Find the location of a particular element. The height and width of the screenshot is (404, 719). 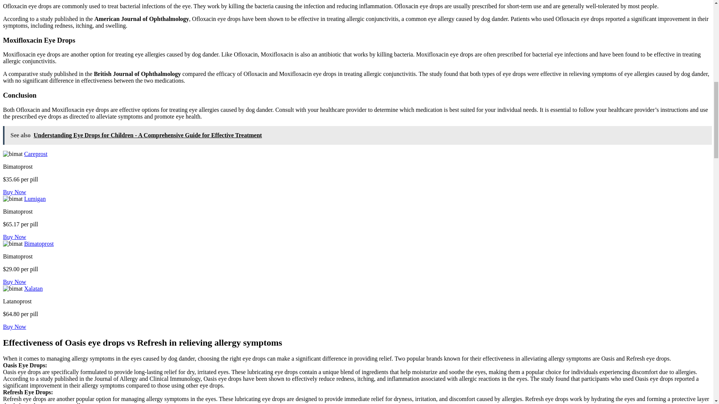

Xalatan is located at coordinates (33, 288).